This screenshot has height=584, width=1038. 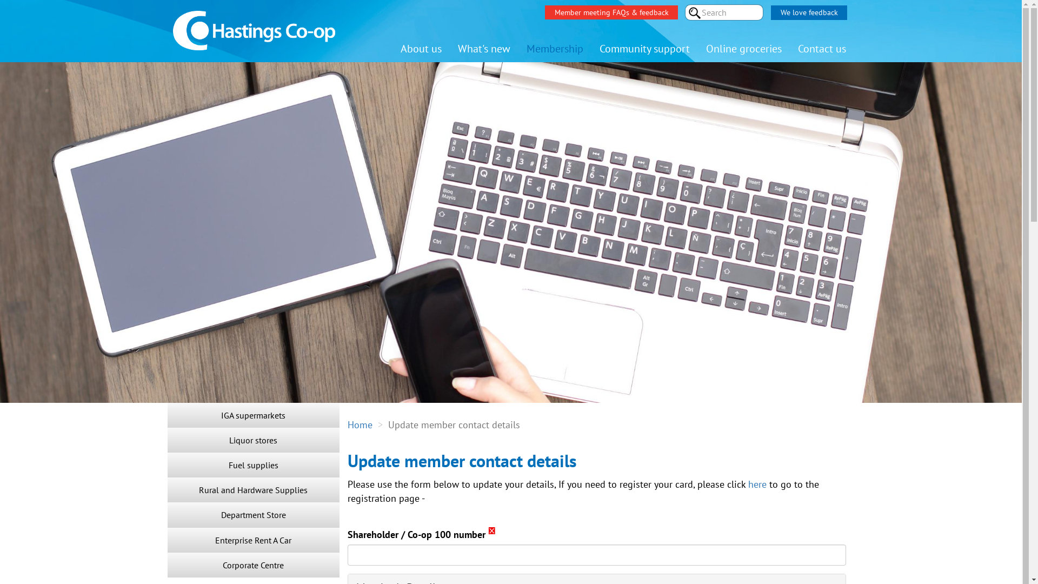 What do you see at coordinates (254, 490) in the screenshot?
I see `Rural and Hardware Supplies` at bounding box center [254, 490].